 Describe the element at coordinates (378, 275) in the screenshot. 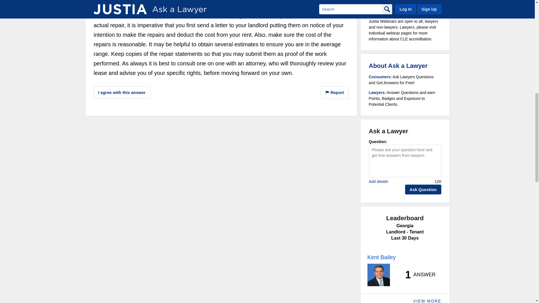

I see `Ask a Lawyer - Leaderboard - Lawyer Photo` at that location.